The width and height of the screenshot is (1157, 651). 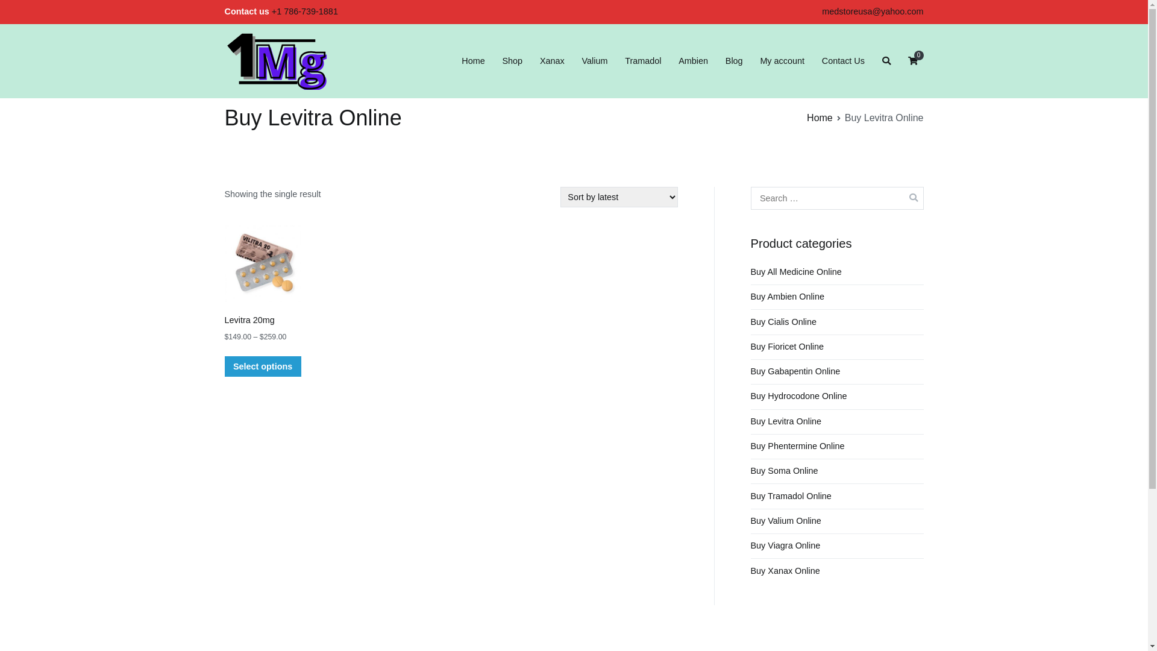 What do you see at coordinates (791, 496) in the screenshot?
I see `Buy Tramadol Online` at bounding box center [791, 496].